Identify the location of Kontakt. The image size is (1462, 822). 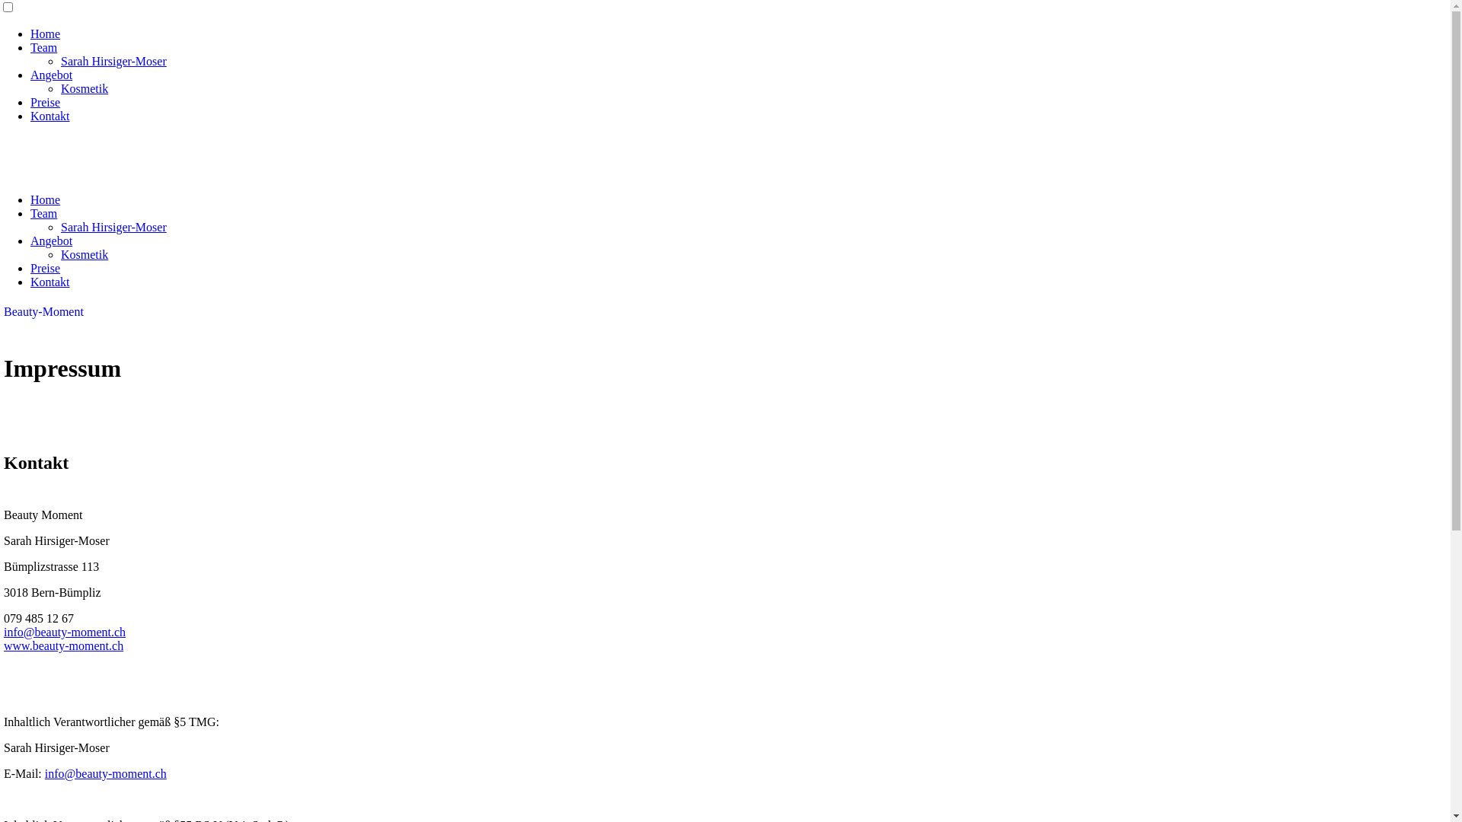
(50, 116).